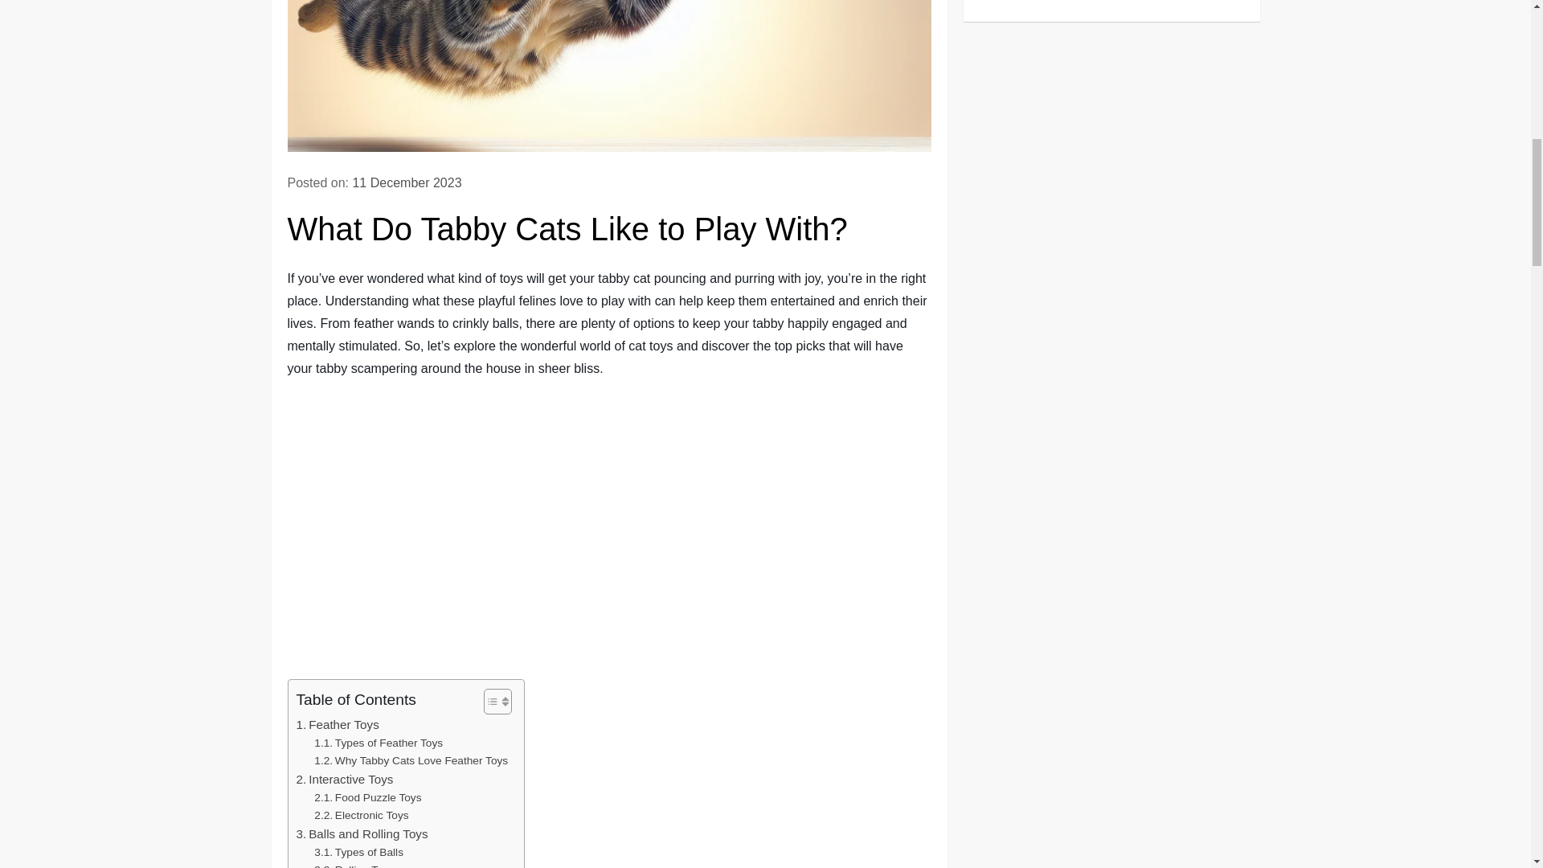 Image resolution: width=1543 pixels, height=868 pixels. Describe the element at coordinates (379, 743) in the screenshot. I see `Types of Feather Toys` at that location.